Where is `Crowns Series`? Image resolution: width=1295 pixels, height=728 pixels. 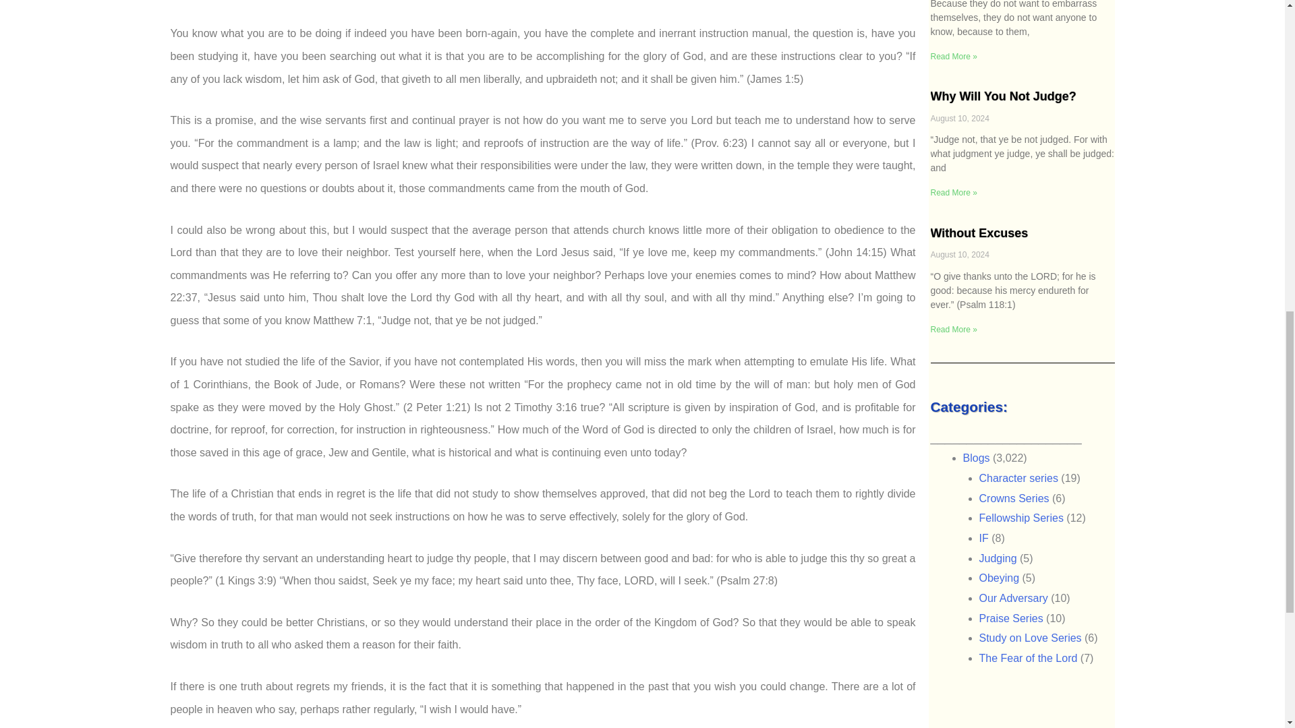 Crowns Series is located at coordinates (1014, 499).